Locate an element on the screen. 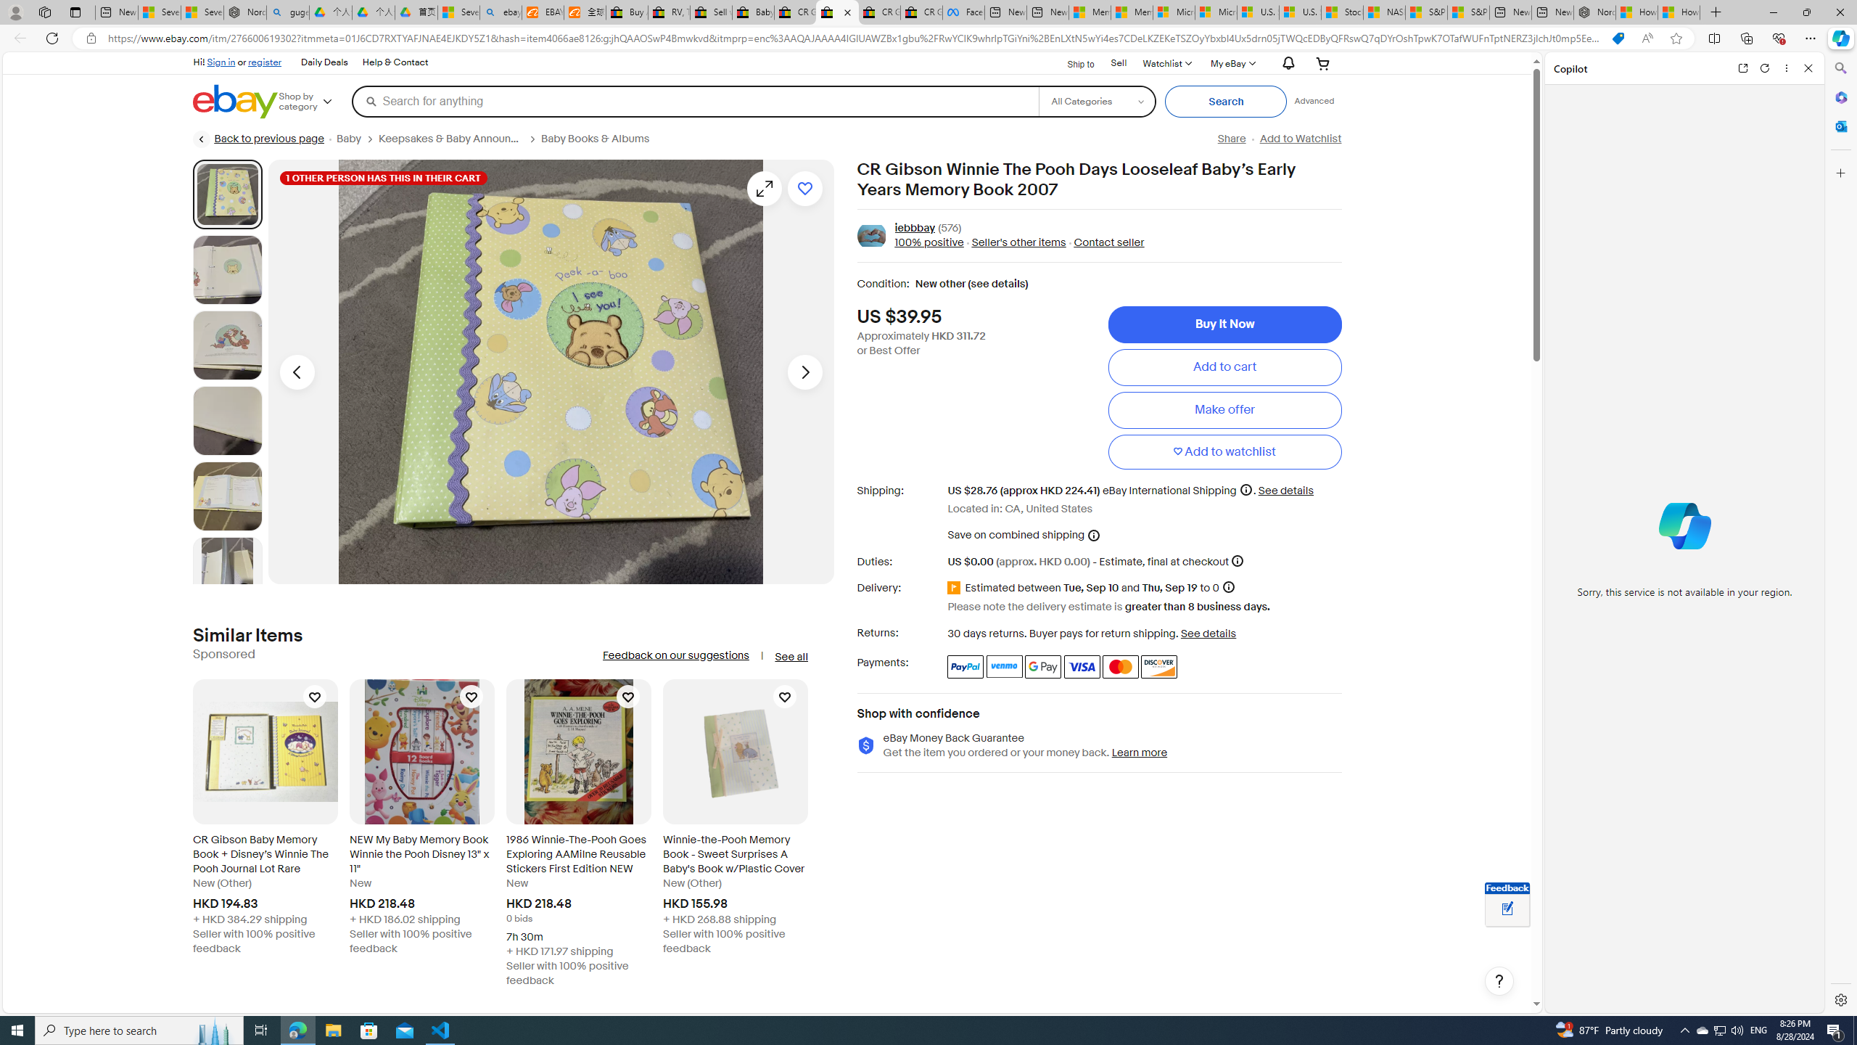 This screenshot has width=1857, height=1045. Advanced Search is located at coordinates (1314, 101).